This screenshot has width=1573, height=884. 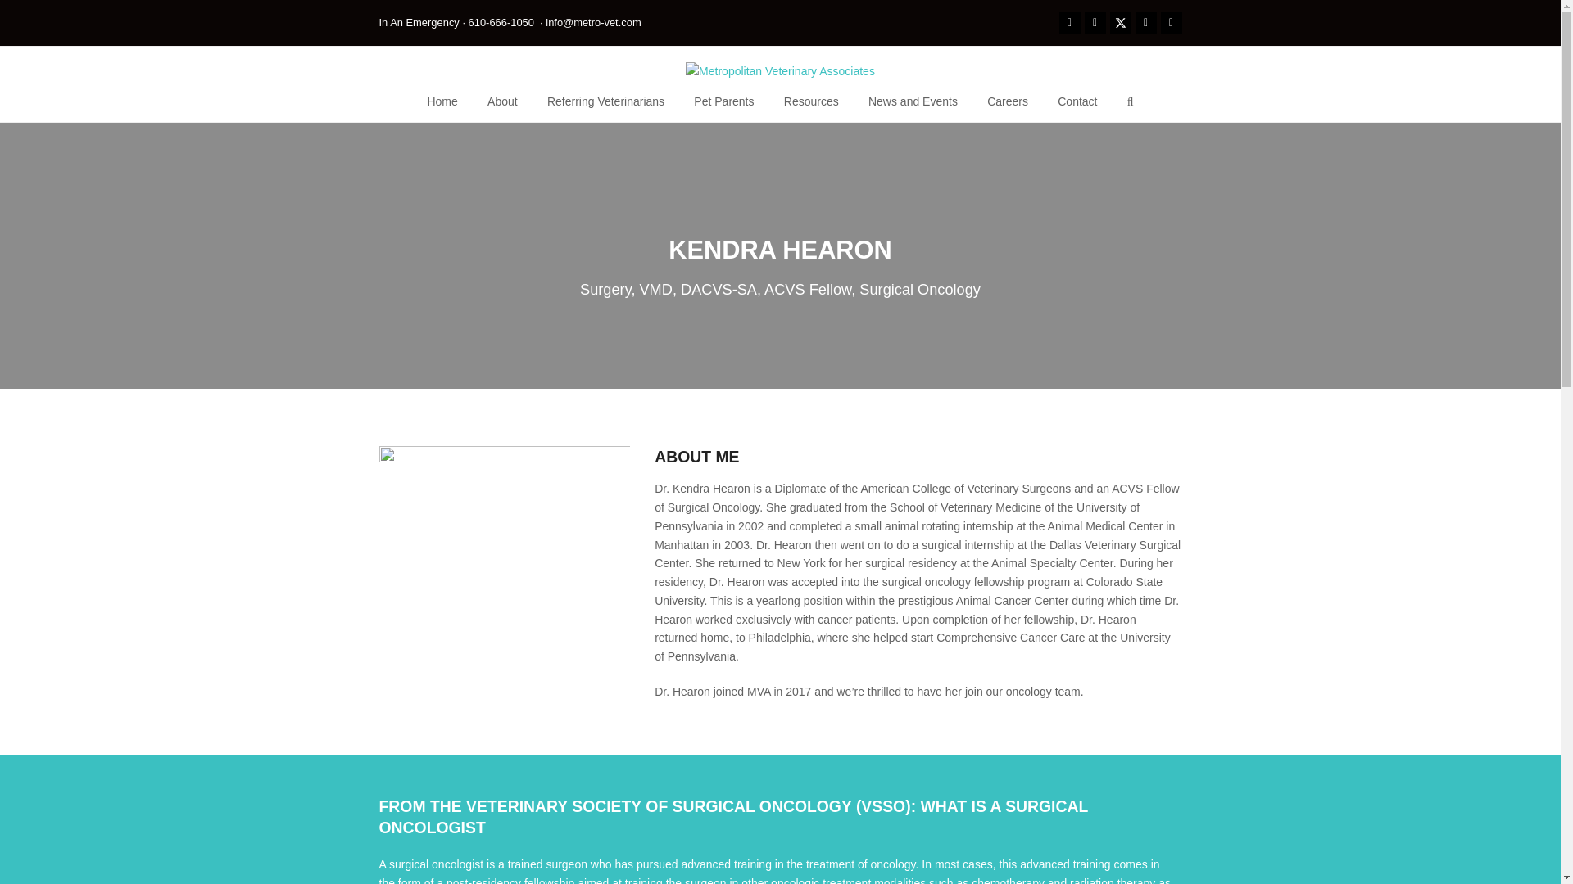 I want to click on Instagram, so click(x=1095, y=23).